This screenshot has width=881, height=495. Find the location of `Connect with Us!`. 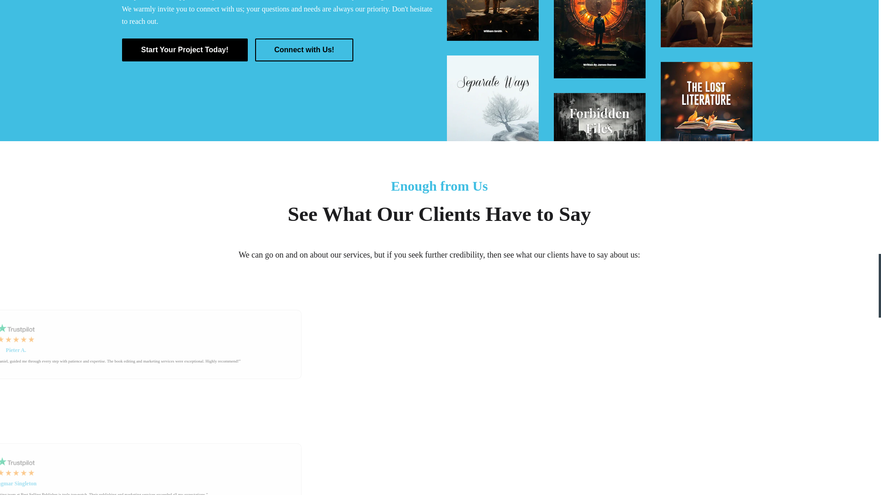

Connect with Us! is located at coordinates (305, 49).